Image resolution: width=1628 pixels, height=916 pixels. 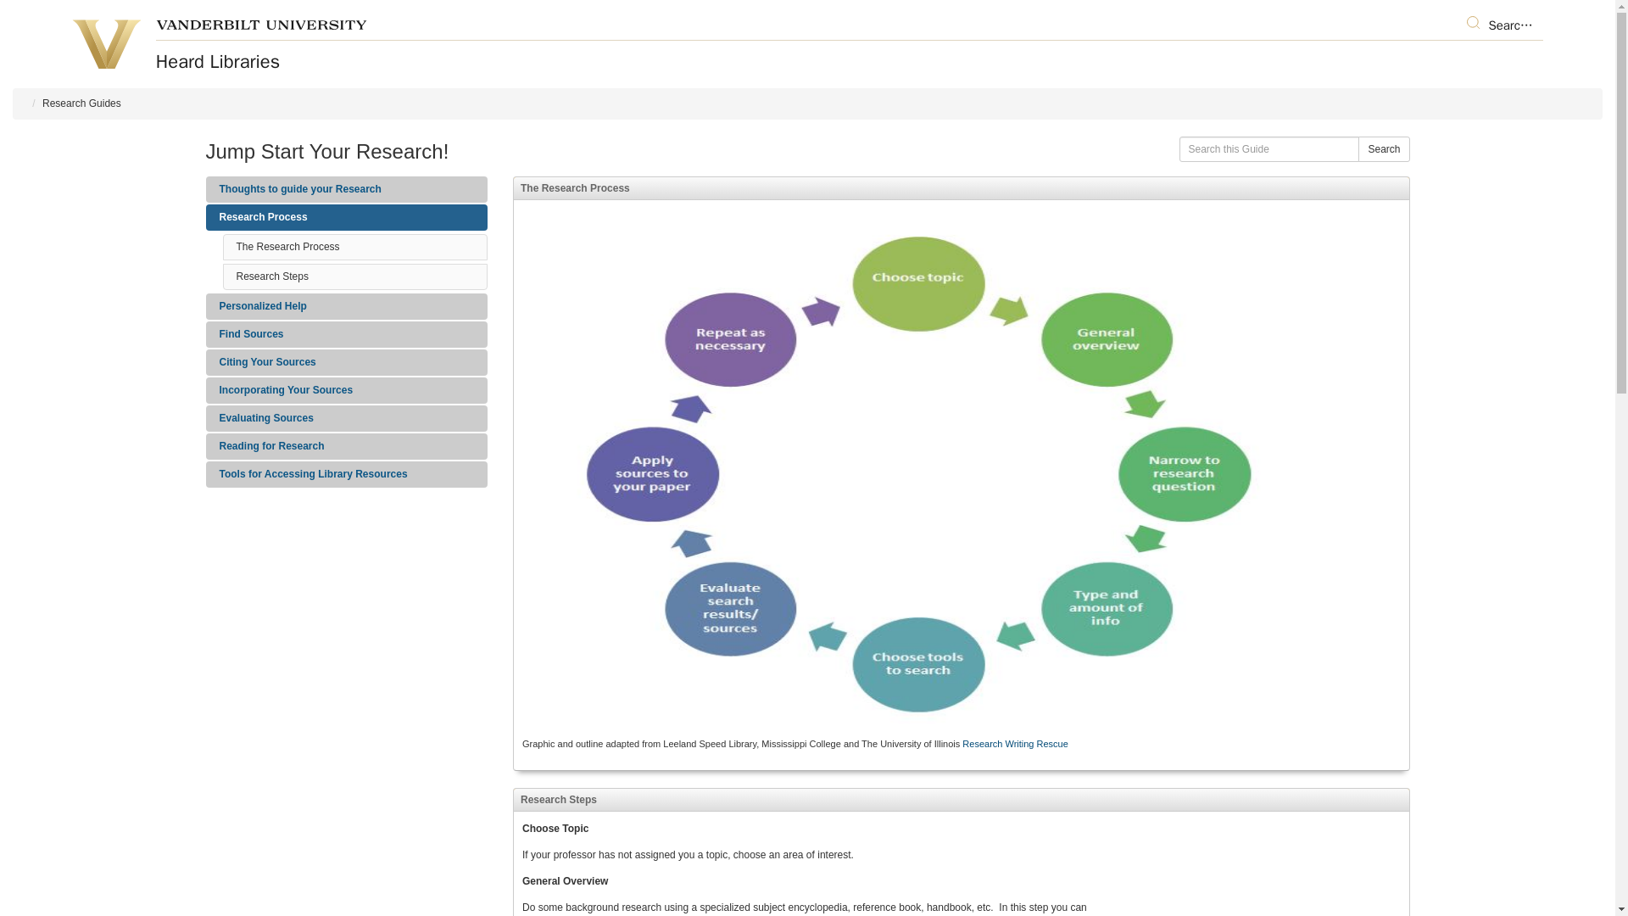 I want to click on Tools for Accessing Library Resources, so click(x=346, y=474).